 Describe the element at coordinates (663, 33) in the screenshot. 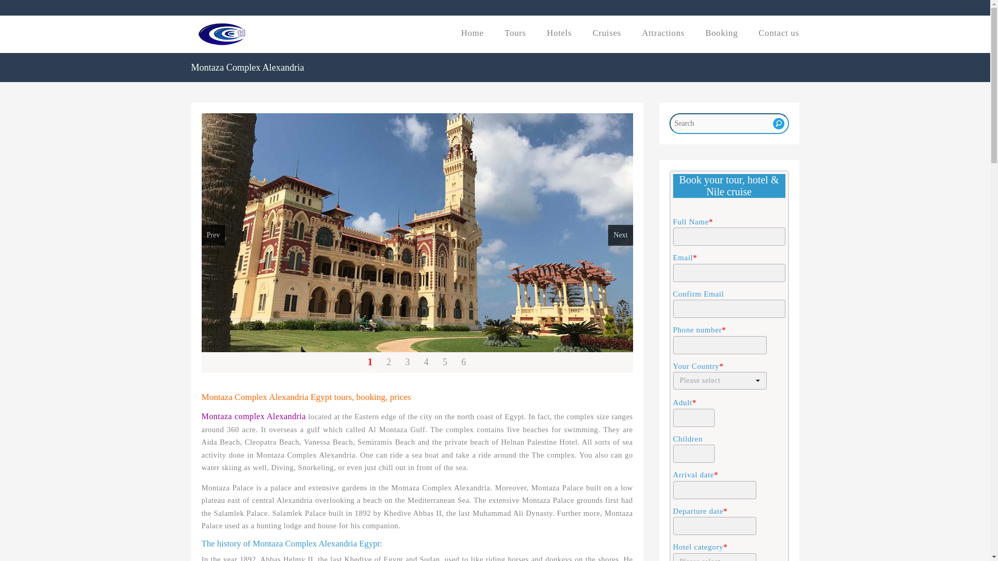

I see `Attractions` at that location.